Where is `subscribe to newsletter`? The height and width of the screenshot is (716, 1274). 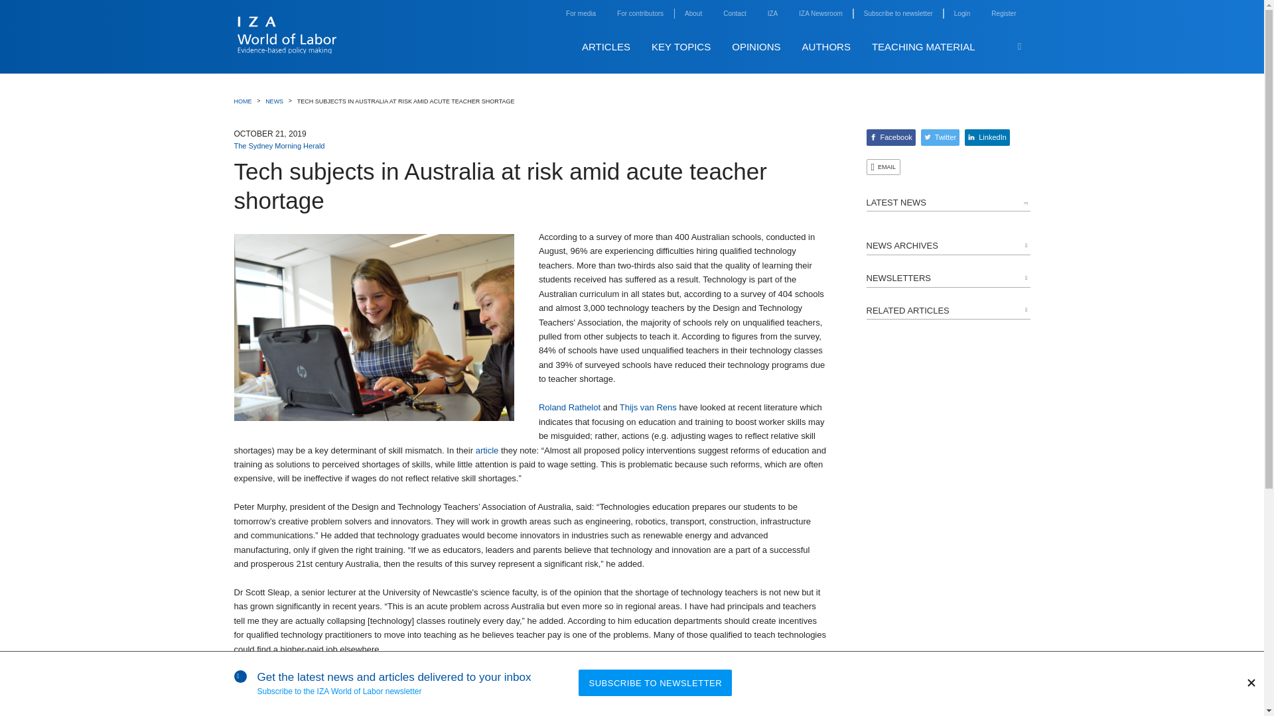 subscribe to newsletter is located at coordinates (898, 13).